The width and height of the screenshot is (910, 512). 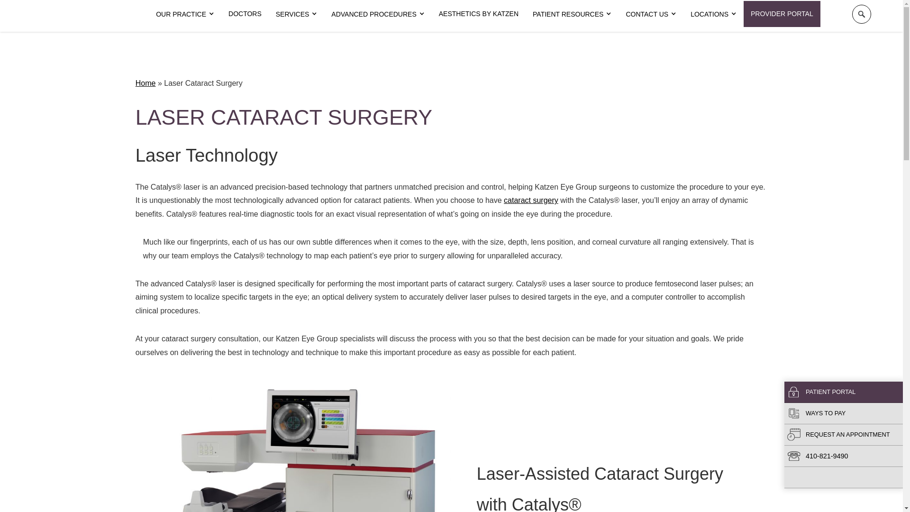 What do you see at coordinates (479, 14) in the screenshot?
I see `AESTHETICS BY KATZEN` at bounding box center [479, 14].